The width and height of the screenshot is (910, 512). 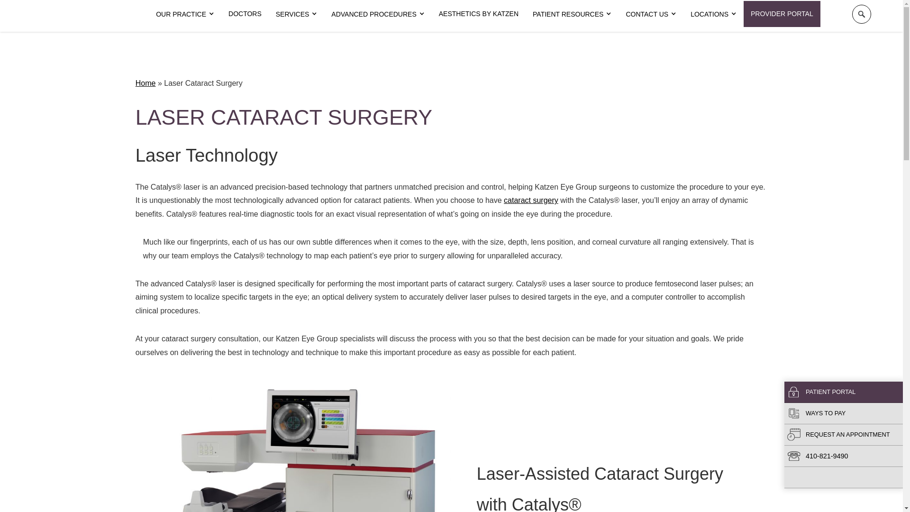 What do you see at coordinates (479, 14) in the screenshot?
I see `AESTHETICS BY KATZEN` at bounding box center [479, 14].